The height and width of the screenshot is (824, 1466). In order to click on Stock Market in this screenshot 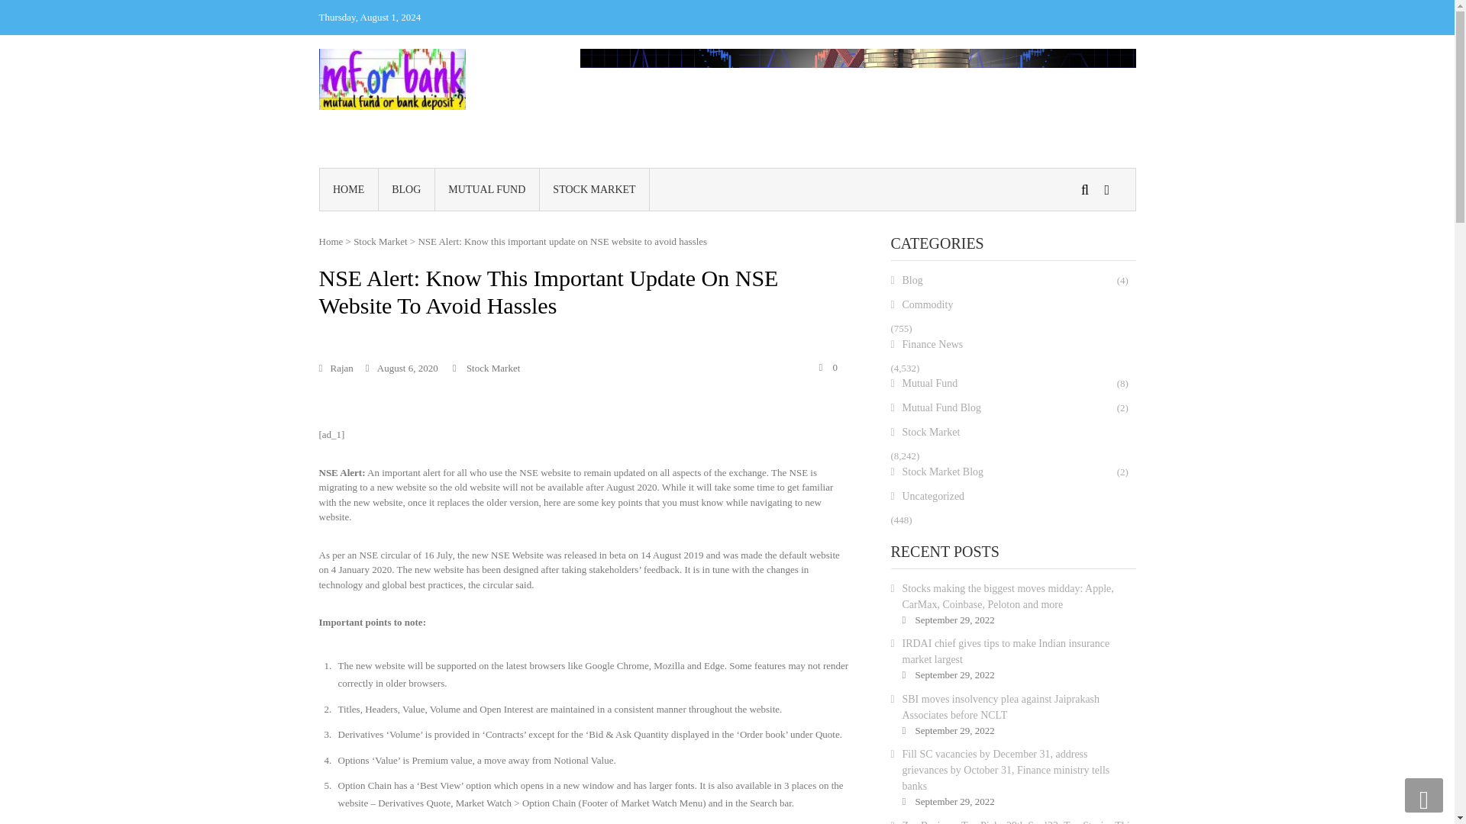, I will do `click(380, 241)`.